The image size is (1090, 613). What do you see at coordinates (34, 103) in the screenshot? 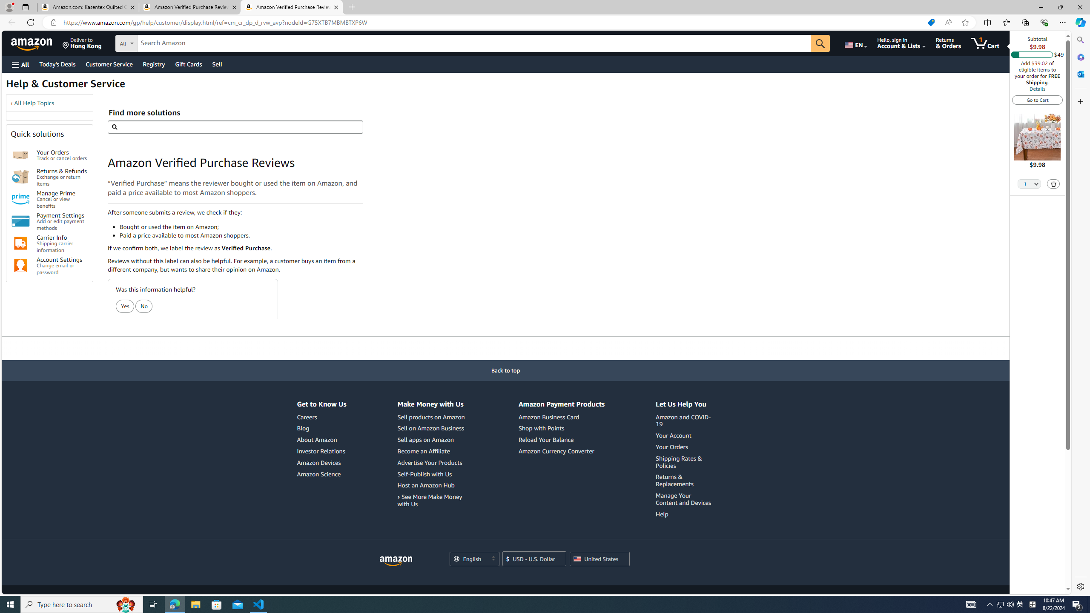
I see `All Help Topics` at bounding box center [34, 103].